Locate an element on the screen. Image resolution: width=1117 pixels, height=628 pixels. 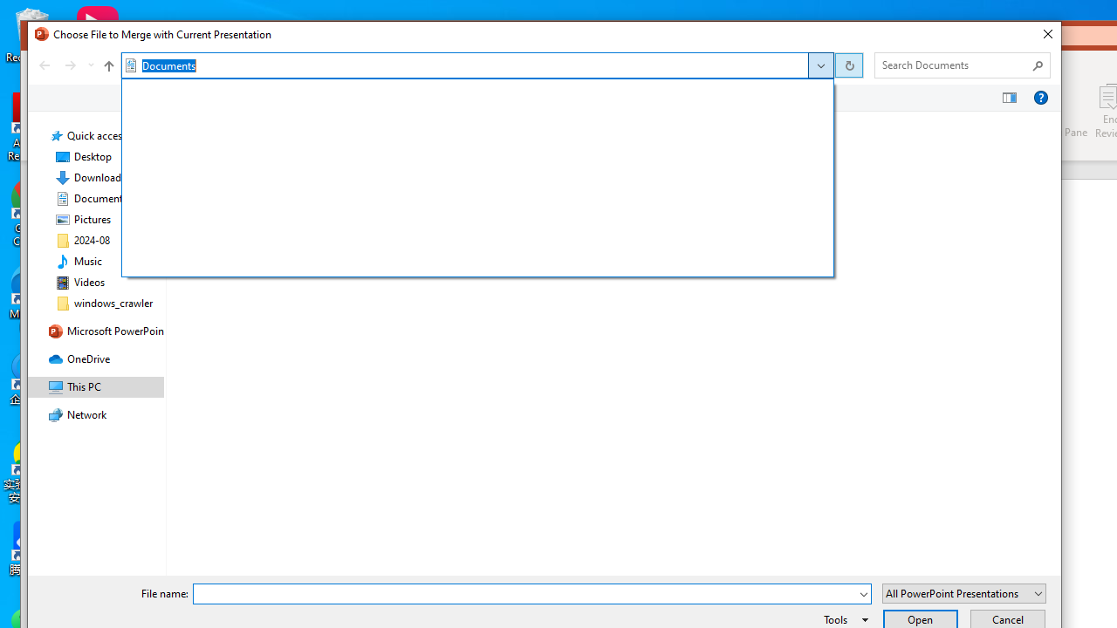
Class: UIImage is located at coordinates (190, 185).